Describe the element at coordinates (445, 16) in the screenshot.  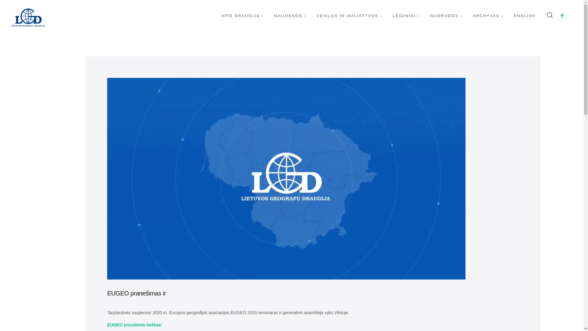
I see `NUORODOS` at that location.